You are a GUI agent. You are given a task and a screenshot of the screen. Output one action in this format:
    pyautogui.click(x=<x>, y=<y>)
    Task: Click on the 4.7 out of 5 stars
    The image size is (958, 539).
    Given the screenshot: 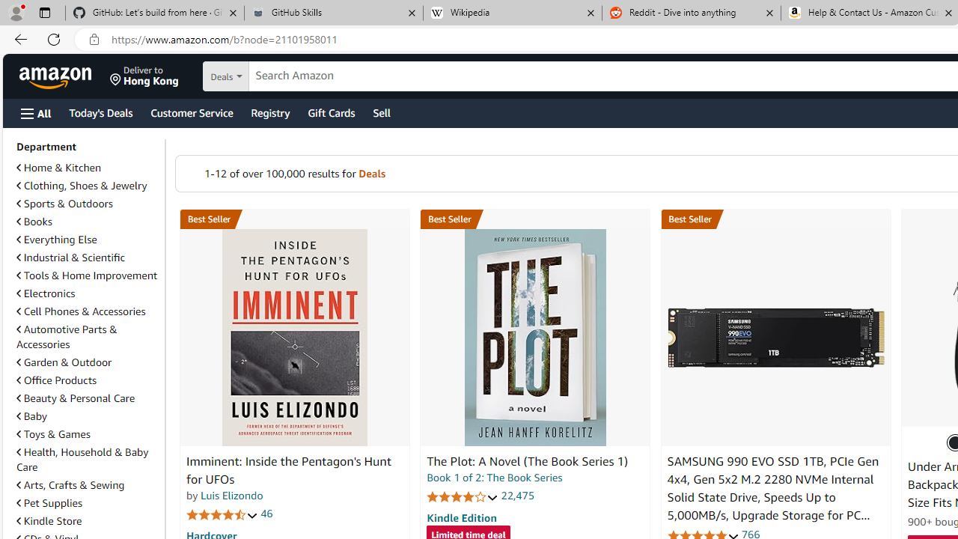 What is the action you would take?
    pyautogui.click(x=222, y=514)
    